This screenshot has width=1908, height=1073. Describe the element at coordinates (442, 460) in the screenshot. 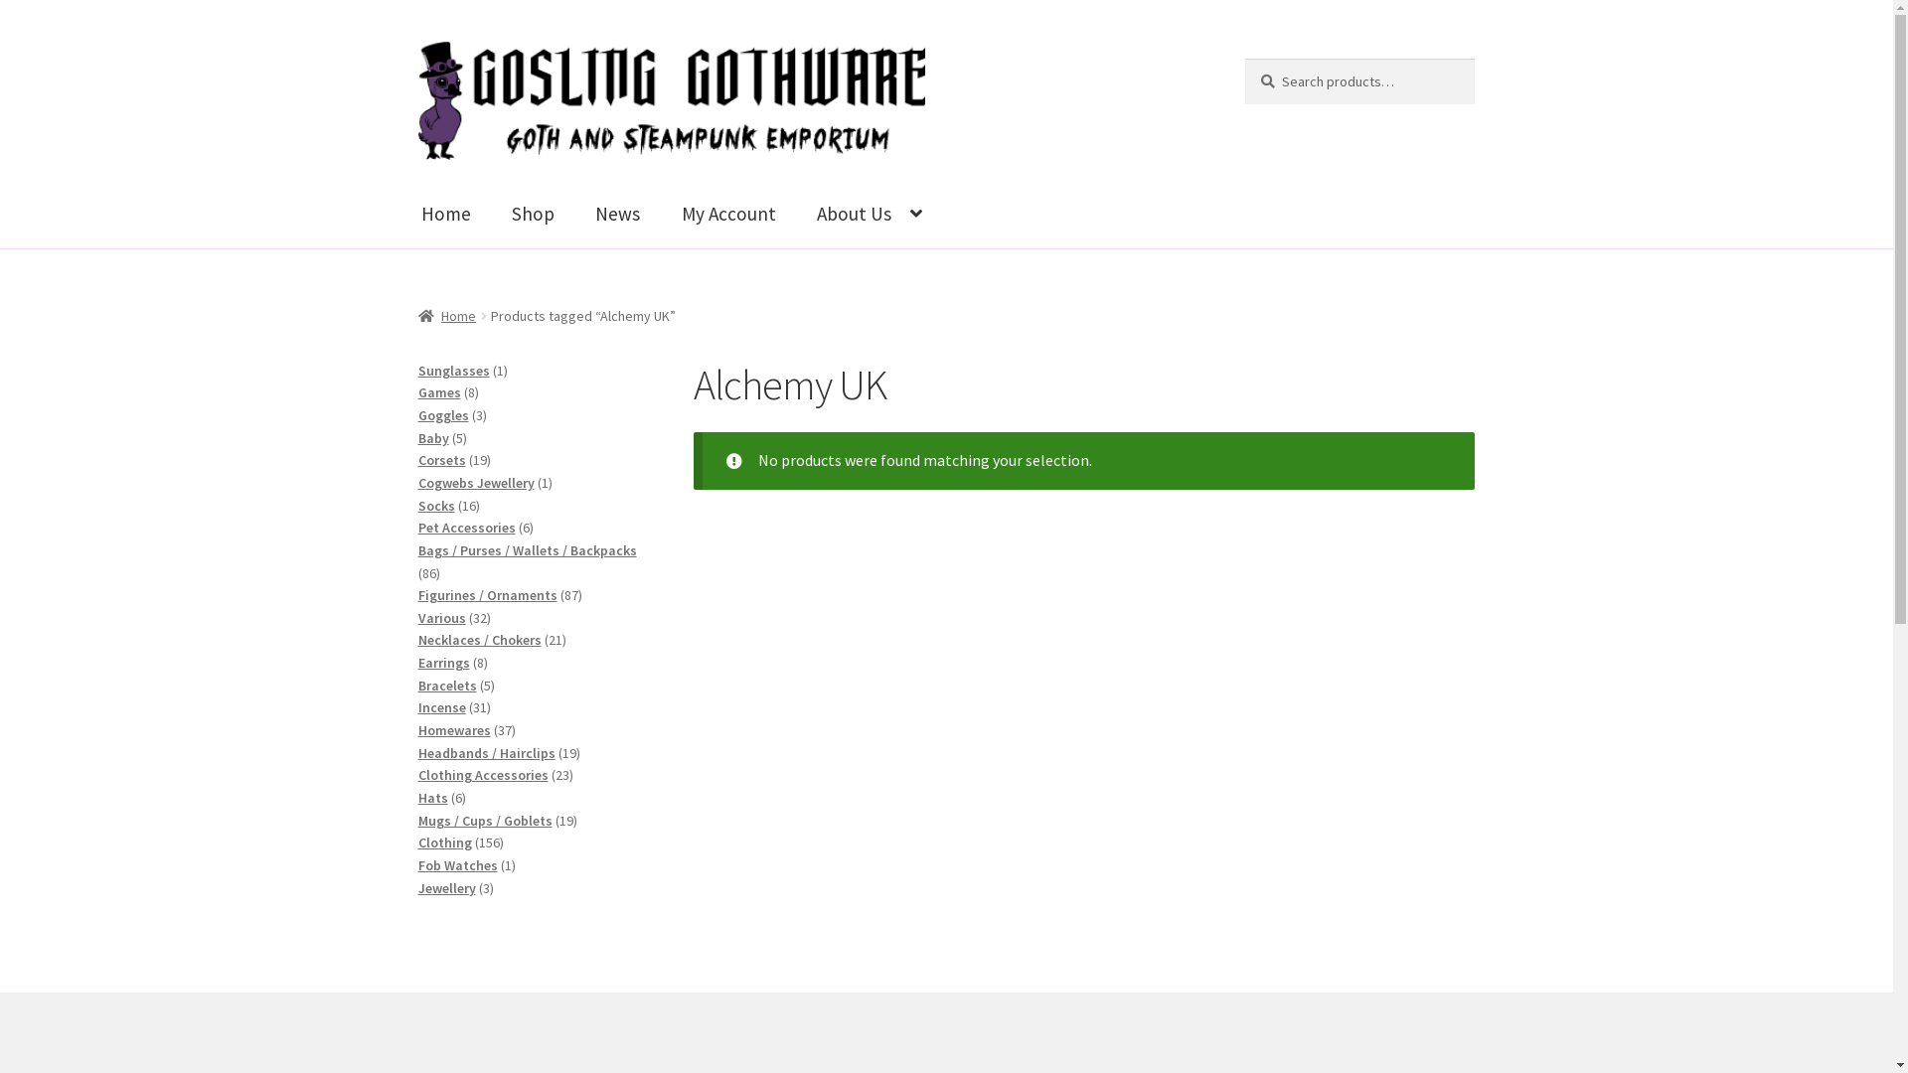

I see `Corsets` at that location.